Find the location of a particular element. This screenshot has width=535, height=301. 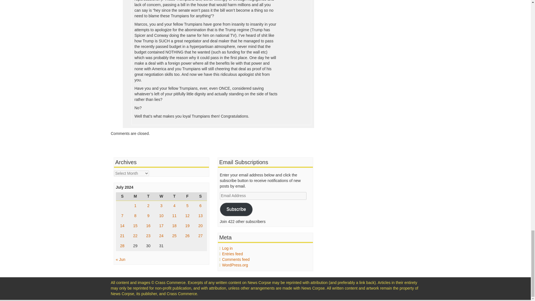

Wednesday is located at coordinates (161, 196).